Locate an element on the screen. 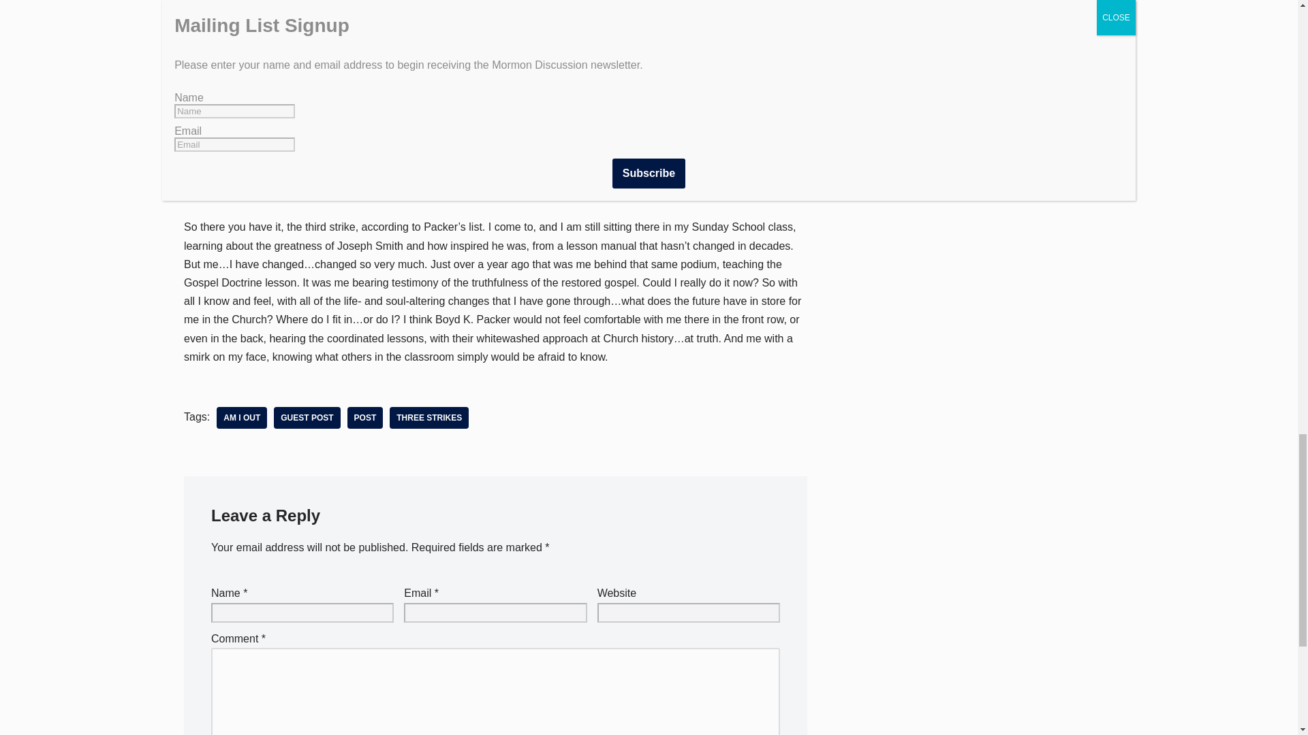 The height and width of the screenshot is (735, 1308). GUEST POST is located at coordinates (307, 418).